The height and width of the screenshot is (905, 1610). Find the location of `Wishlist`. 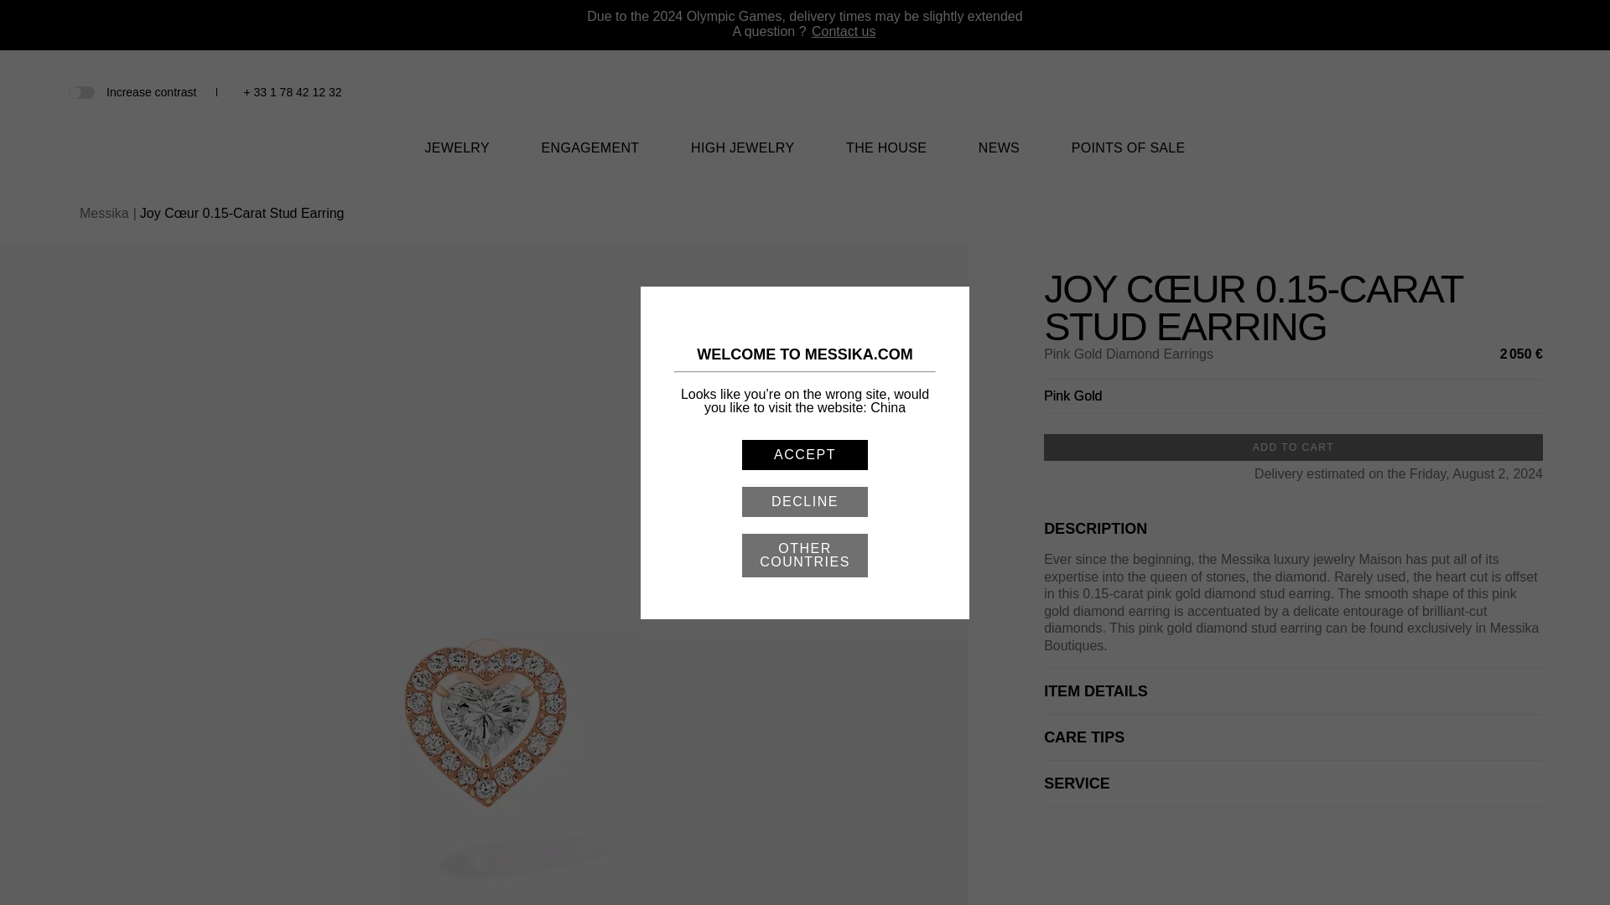

Wishlist is located at coordinates (1478, 92).